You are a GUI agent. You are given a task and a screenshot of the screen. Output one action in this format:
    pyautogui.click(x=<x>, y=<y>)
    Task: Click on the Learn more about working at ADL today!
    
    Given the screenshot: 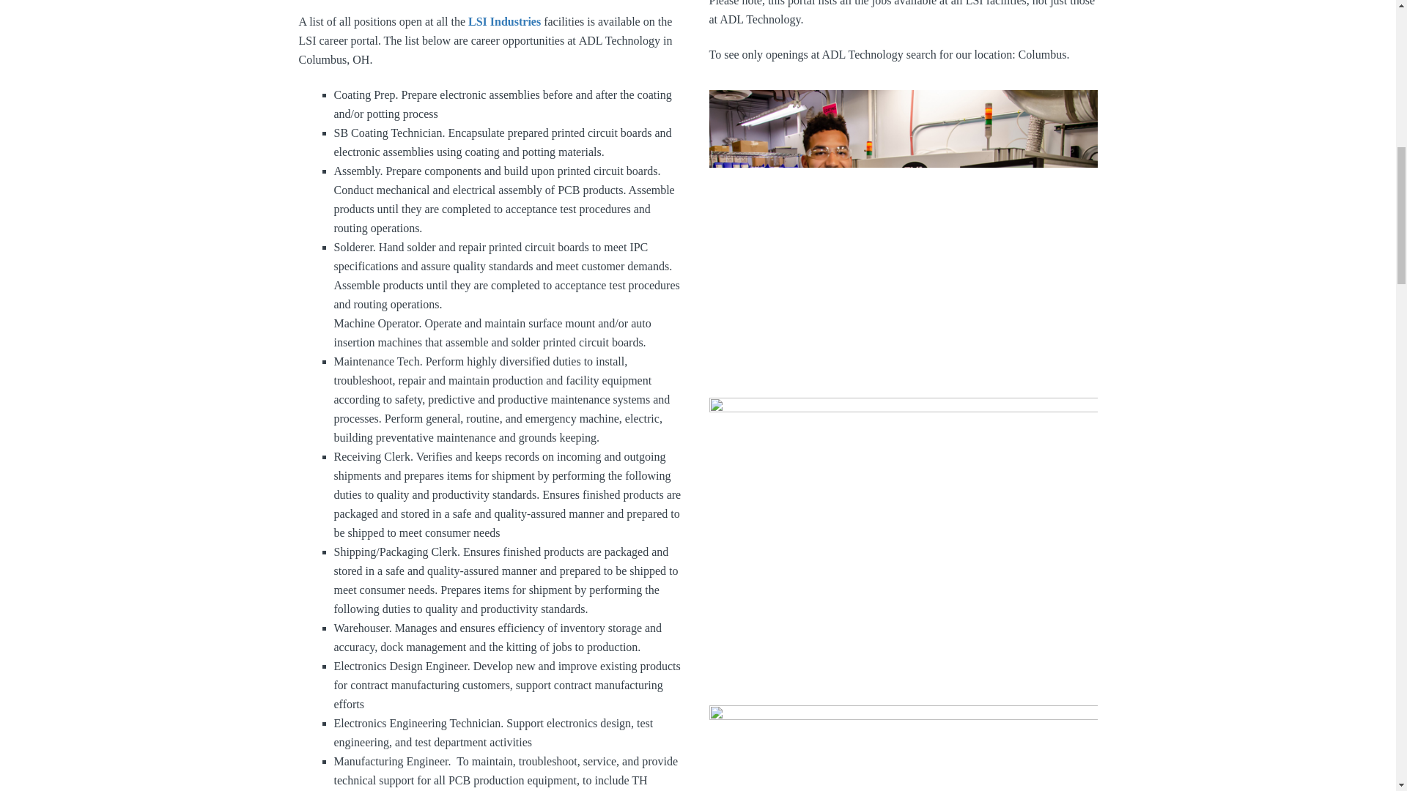 What is the action you would take?
    pyautogui.click(x=903, y=244)
    